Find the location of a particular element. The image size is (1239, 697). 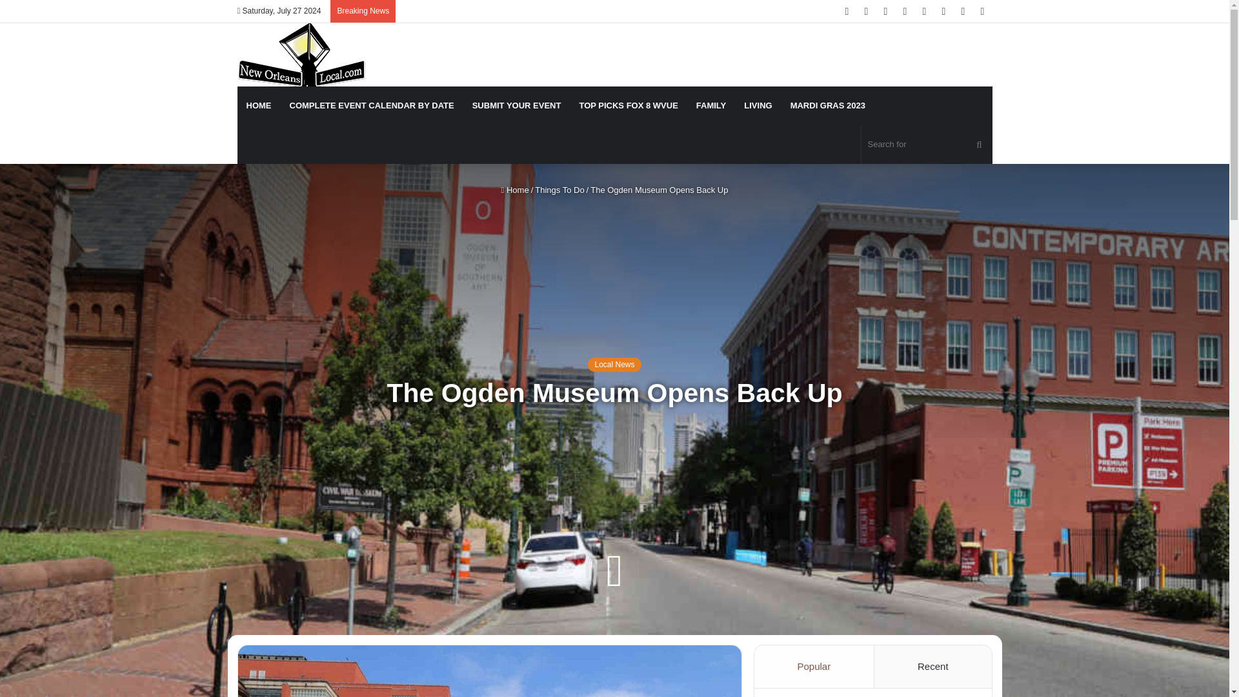

FAMILY is located at coordinates (711, 106).